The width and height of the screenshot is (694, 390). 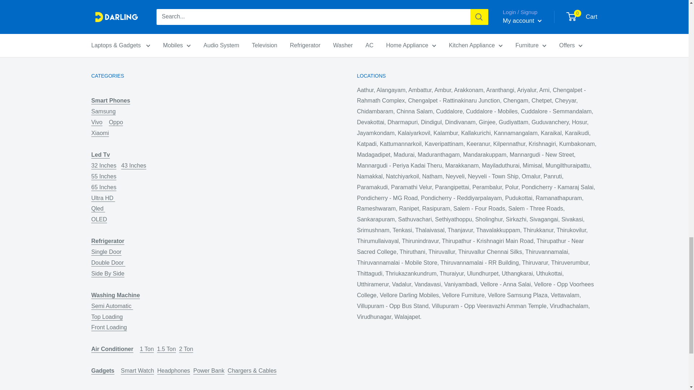 I want to click on Samsung Smart Phones, so click(x=115, y=117).